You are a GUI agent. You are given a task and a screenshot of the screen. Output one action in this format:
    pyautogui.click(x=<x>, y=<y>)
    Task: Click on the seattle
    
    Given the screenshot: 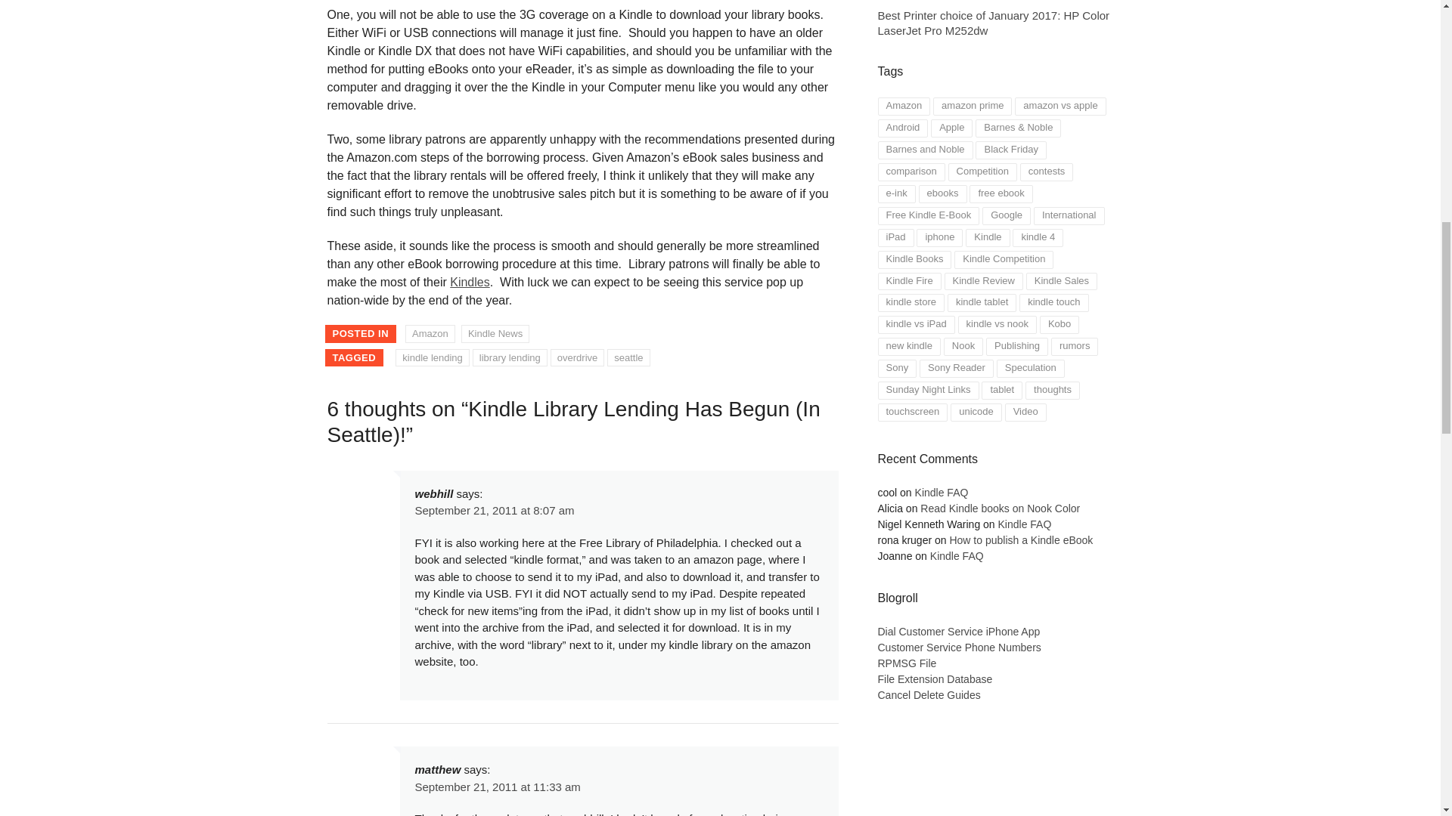 What is the action you would take?
    pyautogui.click(x=628, y=358)
    